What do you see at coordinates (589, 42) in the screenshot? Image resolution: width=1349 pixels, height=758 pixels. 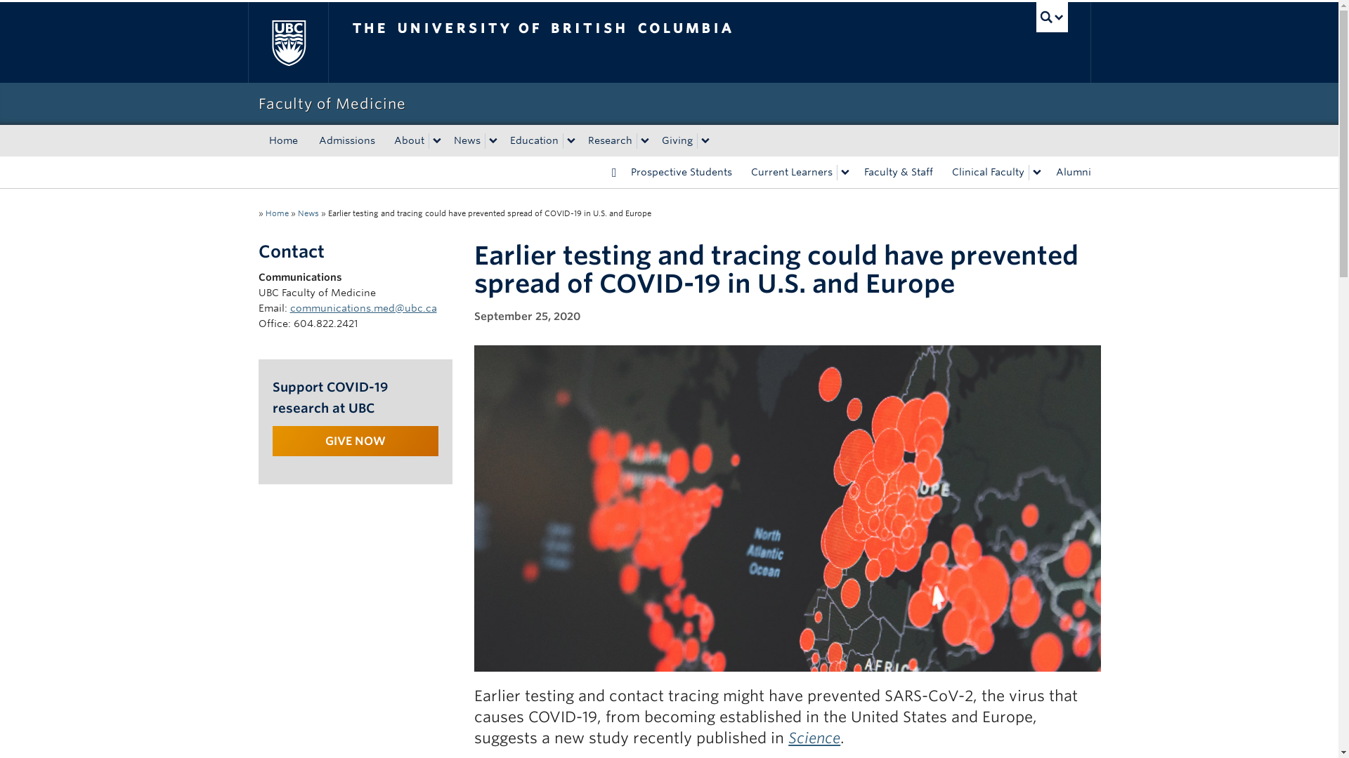 I see `The University of British Columbia` at bounding box center [589, 42].